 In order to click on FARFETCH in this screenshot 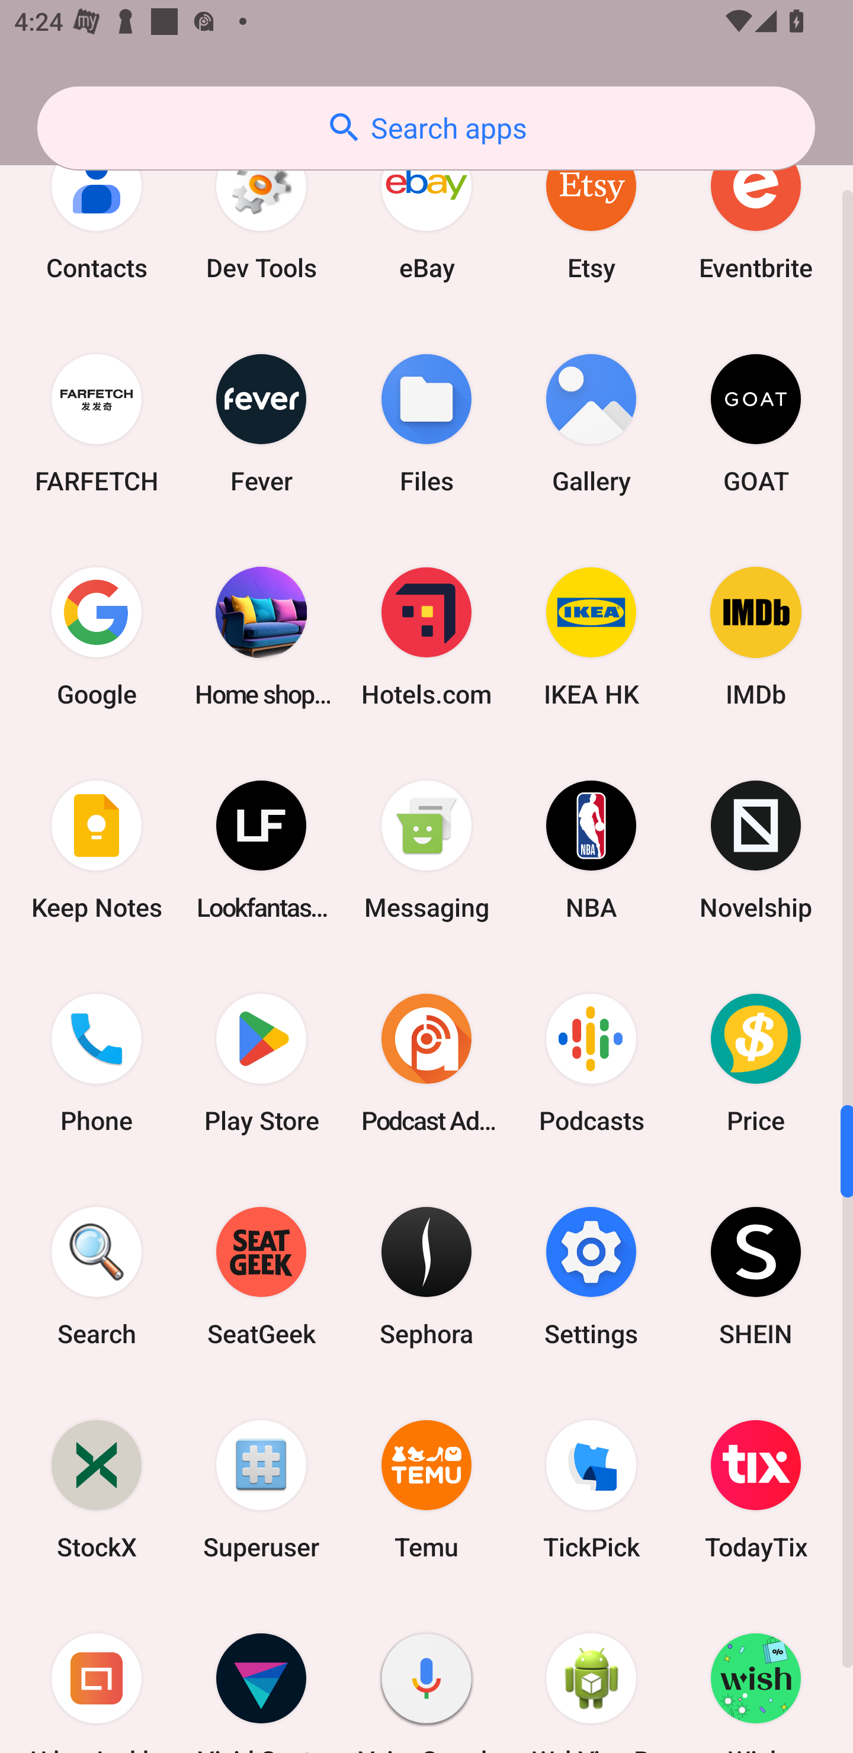, I will do `click(97, 423)`.